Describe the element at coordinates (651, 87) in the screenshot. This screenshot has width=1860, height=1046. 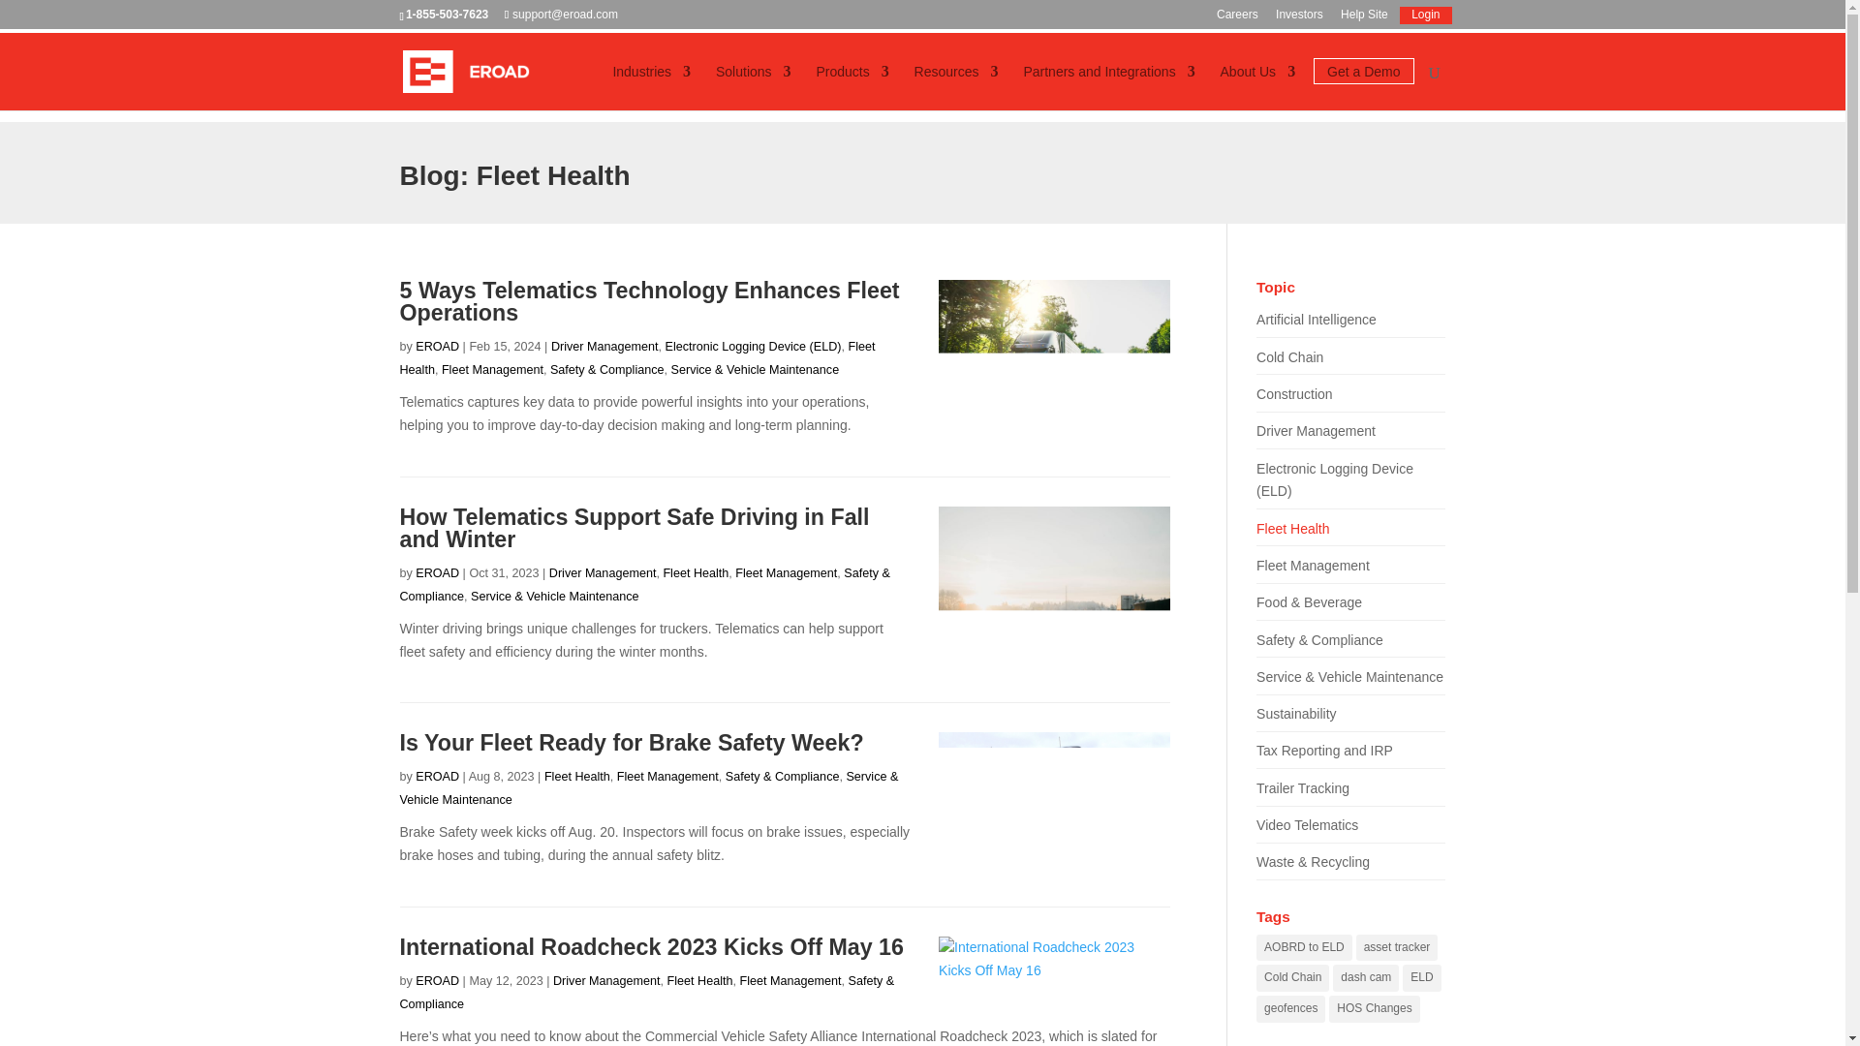
I see `Industries` at that location.